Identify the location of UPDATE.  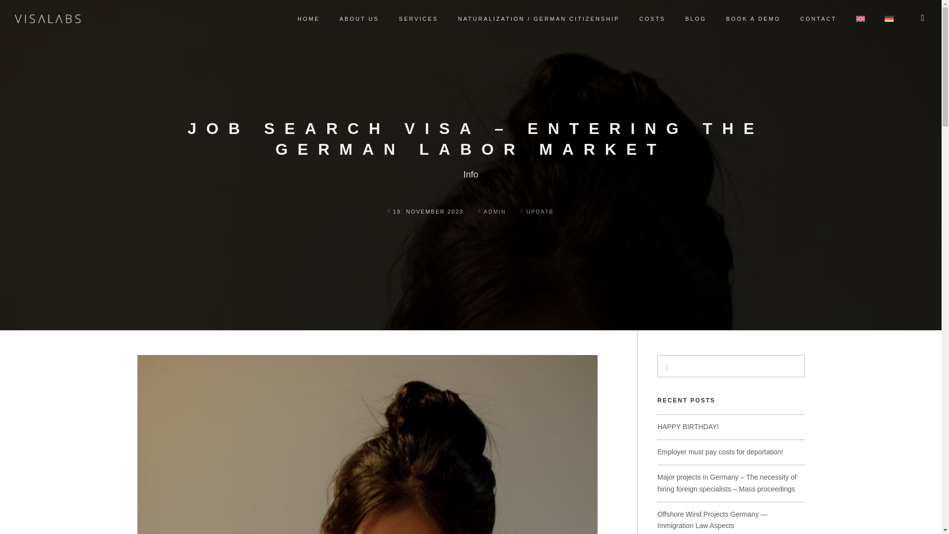
(540, 212).